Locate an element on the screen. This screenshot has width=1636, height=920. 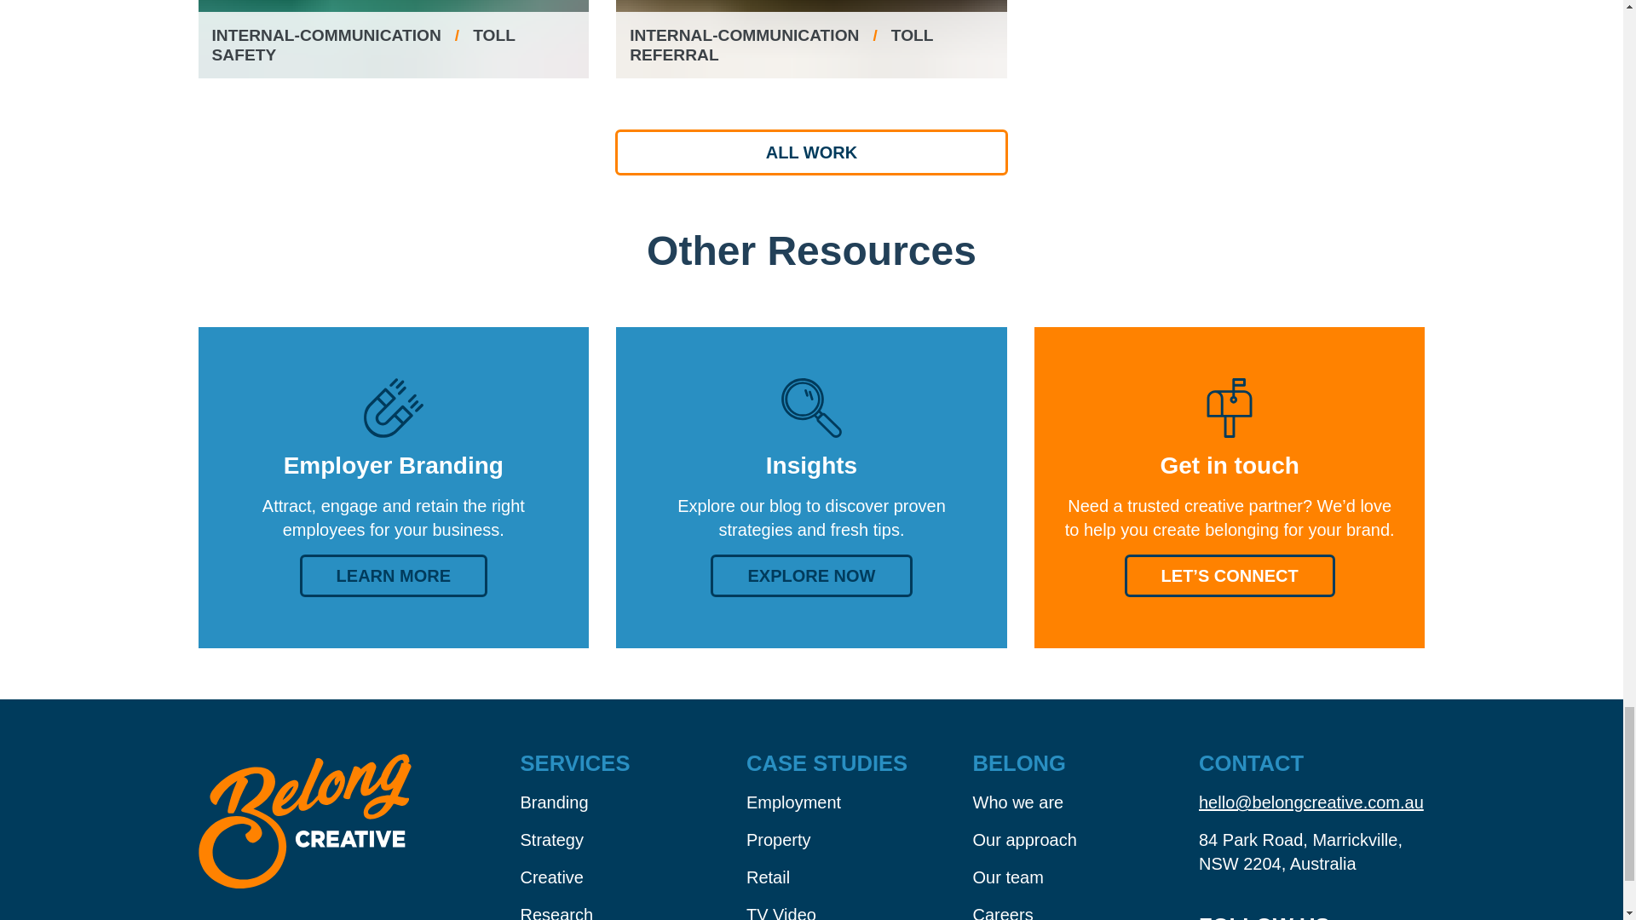
LEARN MORE is located at coordinates (394, 576).